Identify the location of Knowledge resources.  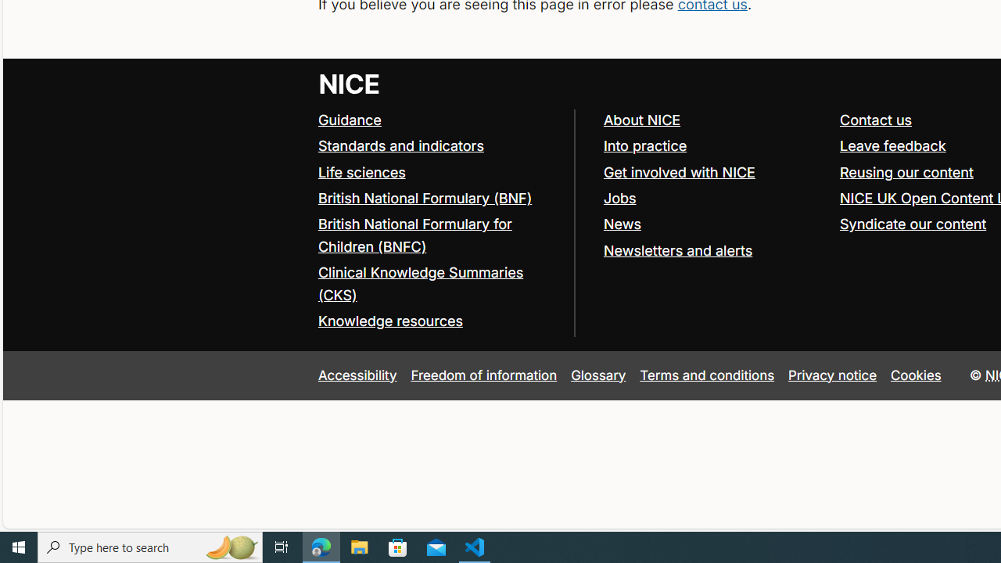
(389, 321).